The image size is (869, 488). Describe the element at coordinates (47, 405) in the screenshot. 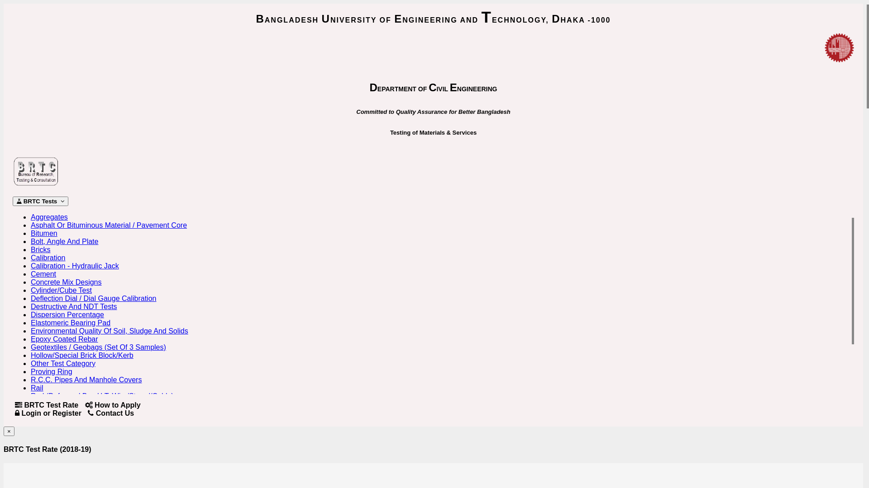

I see ` BRTC Test Rate` at that location.